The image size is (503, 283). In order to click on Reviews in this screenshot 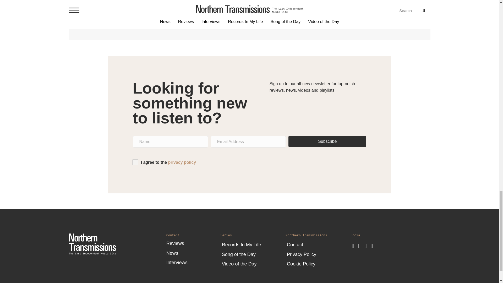, I will do `click(193, 243)`.